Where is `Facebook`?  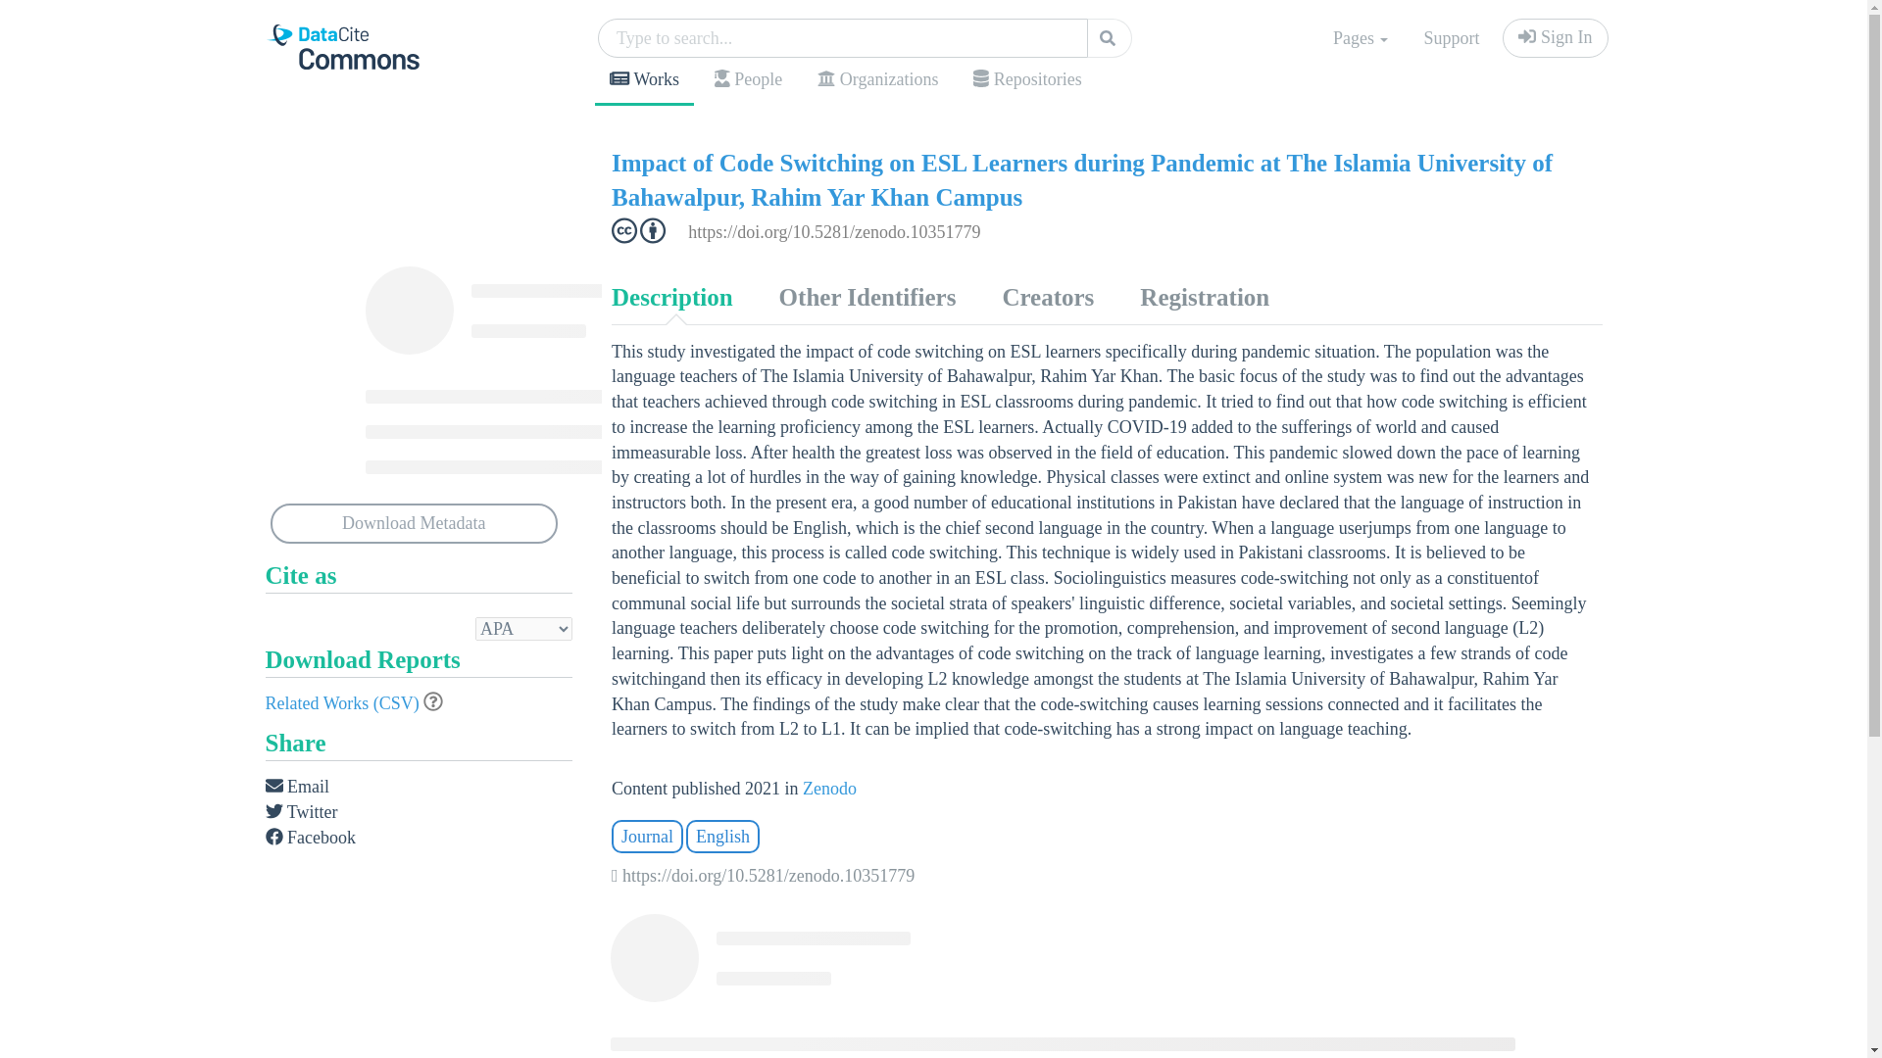 Facebook is located at coordinates (310, 838).